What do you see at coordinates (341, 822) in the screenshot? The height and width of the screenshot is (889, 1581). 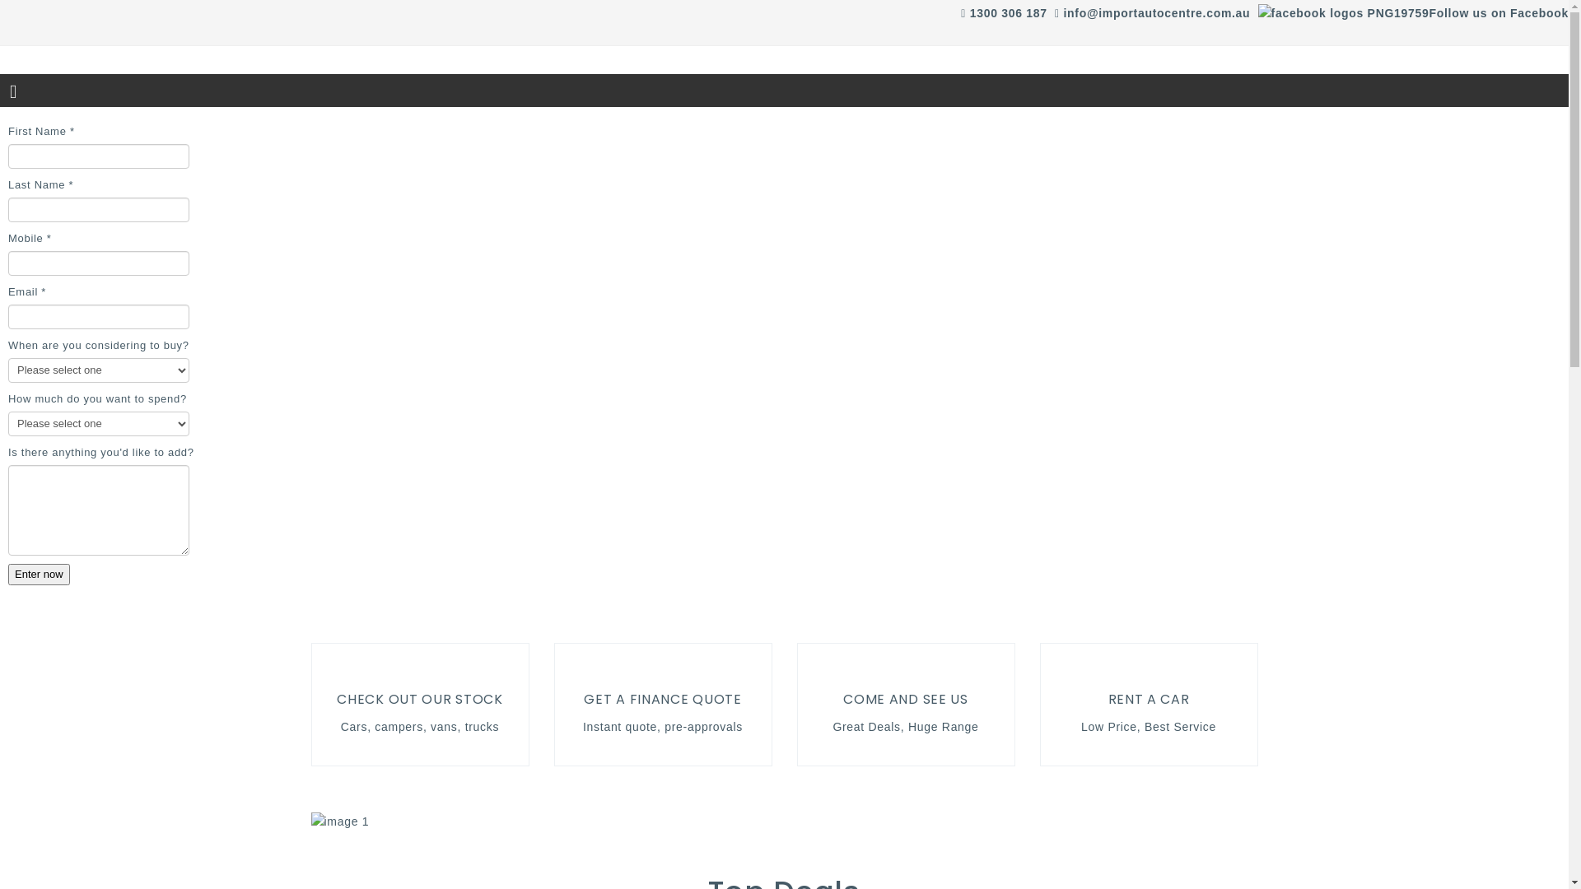 I see `image 1` at bounding box center [341, 822].